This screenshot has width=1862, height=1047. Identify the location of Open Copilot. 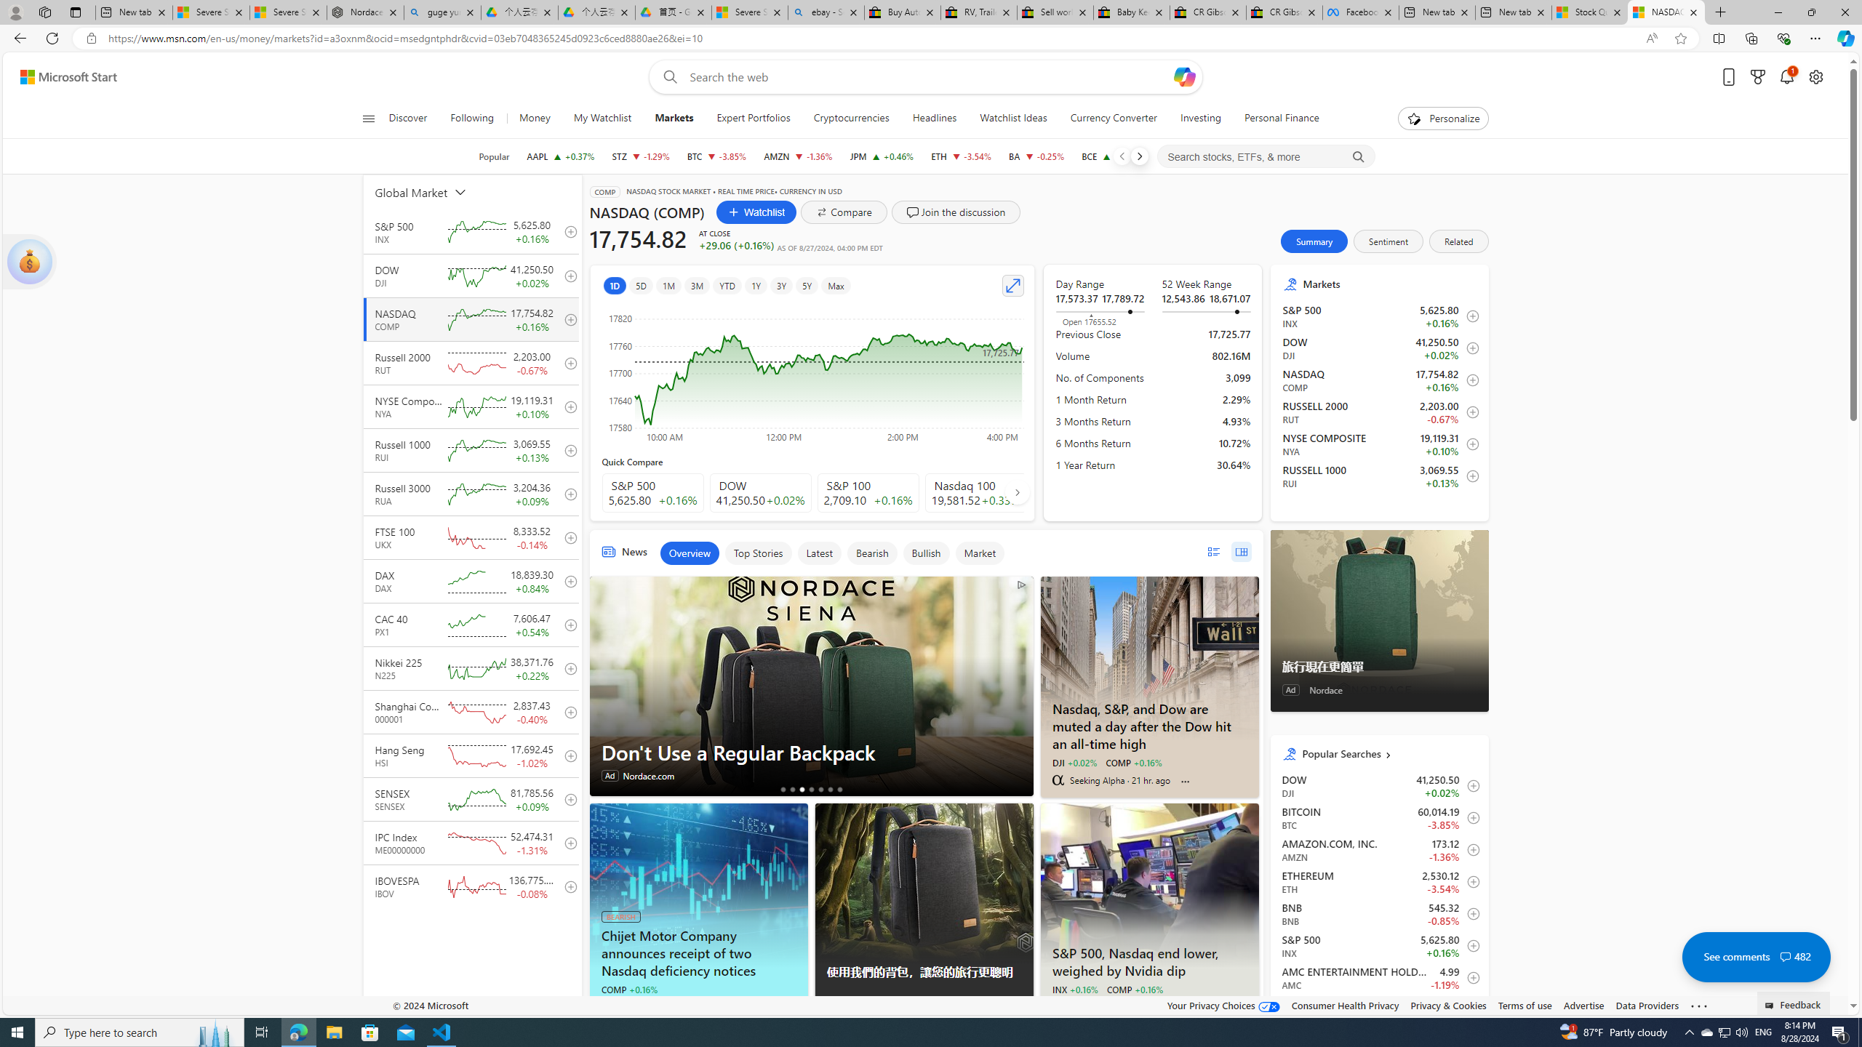
(1185, 77).